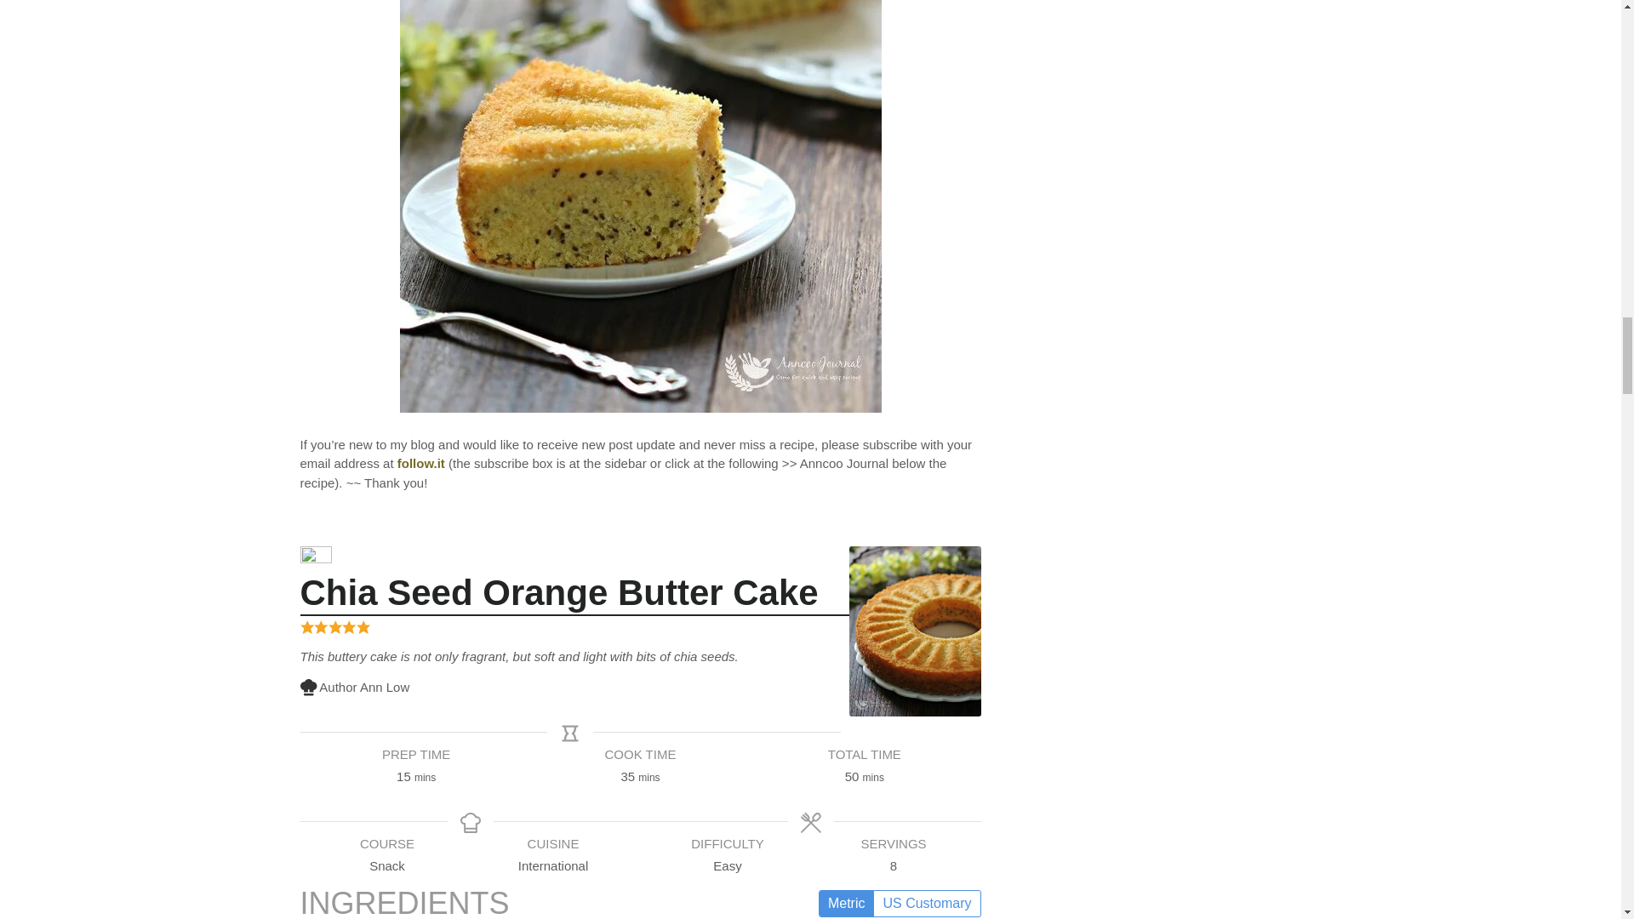 The image size is (1634, 919). What do you see at coordinates (420, 463) in the screenshot?
I see `follow.it` at bounding box center [420, 463].